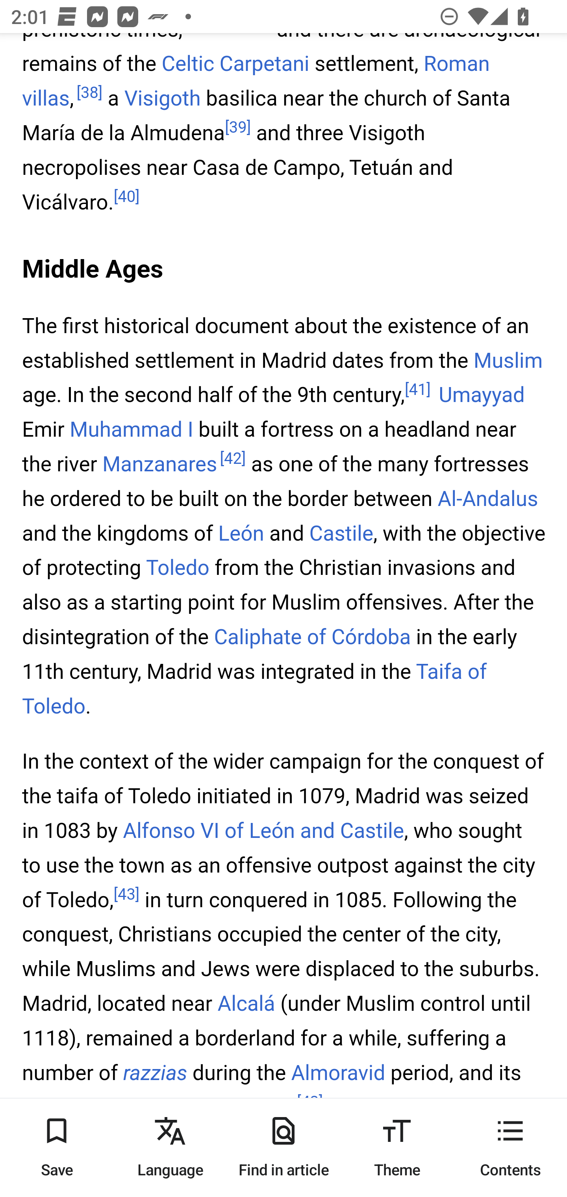 This screenshot has height=1197, width=567. I want to click on Muslim, so click(508, 360).